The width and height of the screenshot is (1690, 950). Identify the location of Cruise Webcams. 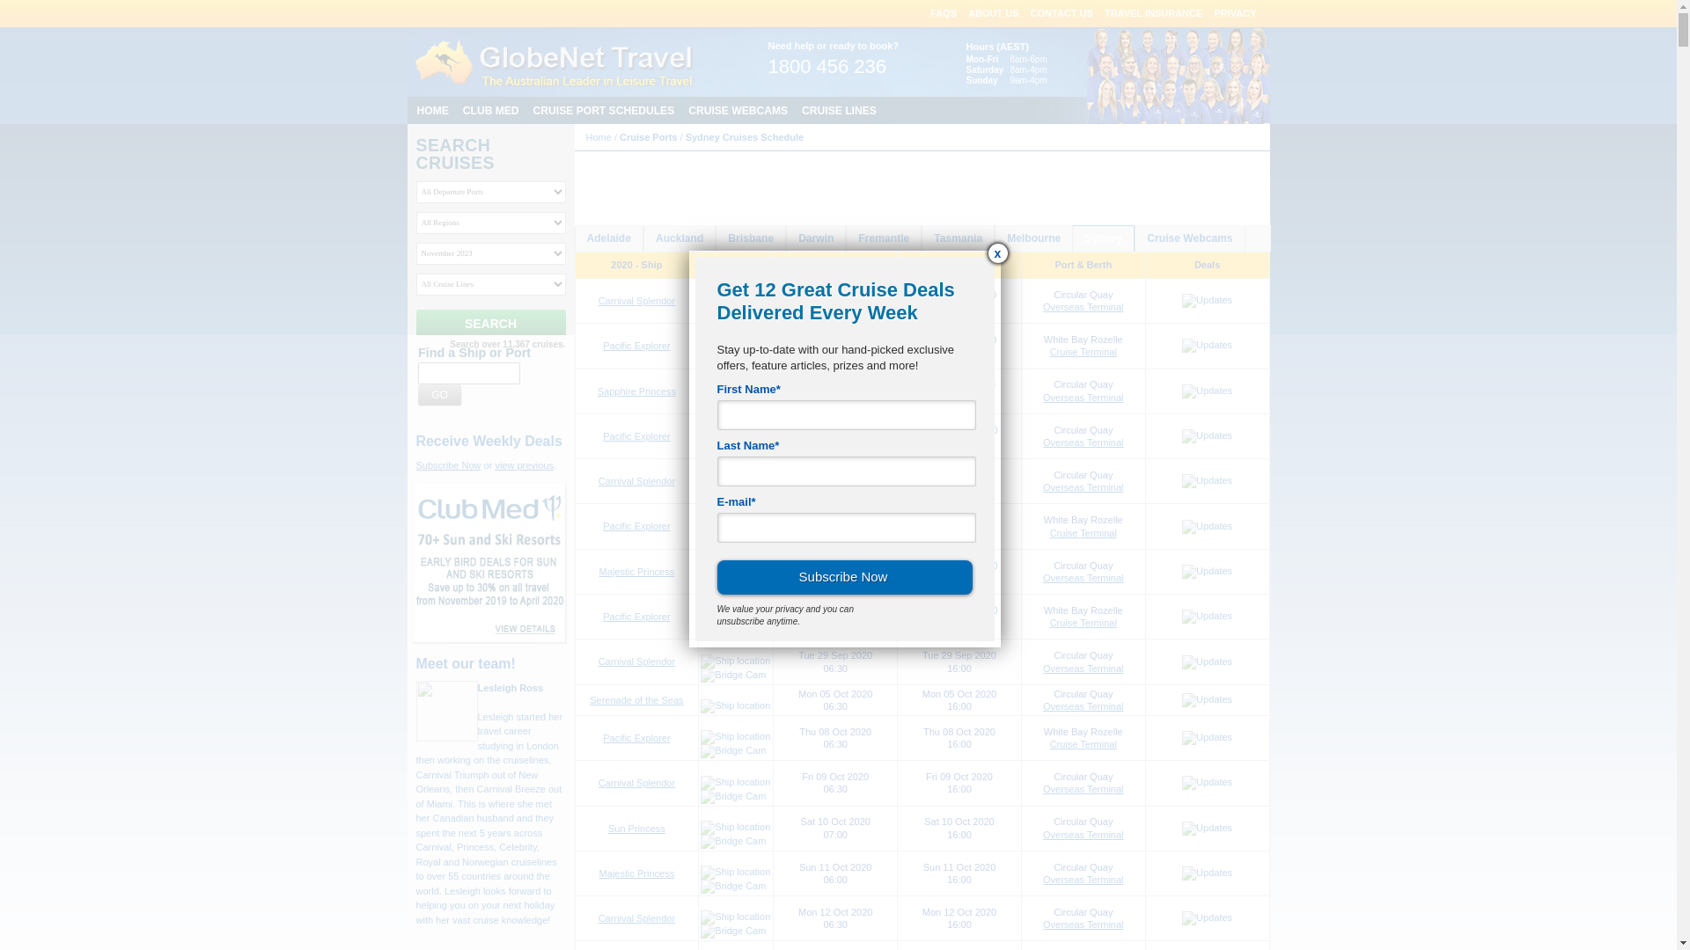
(1190, 239).